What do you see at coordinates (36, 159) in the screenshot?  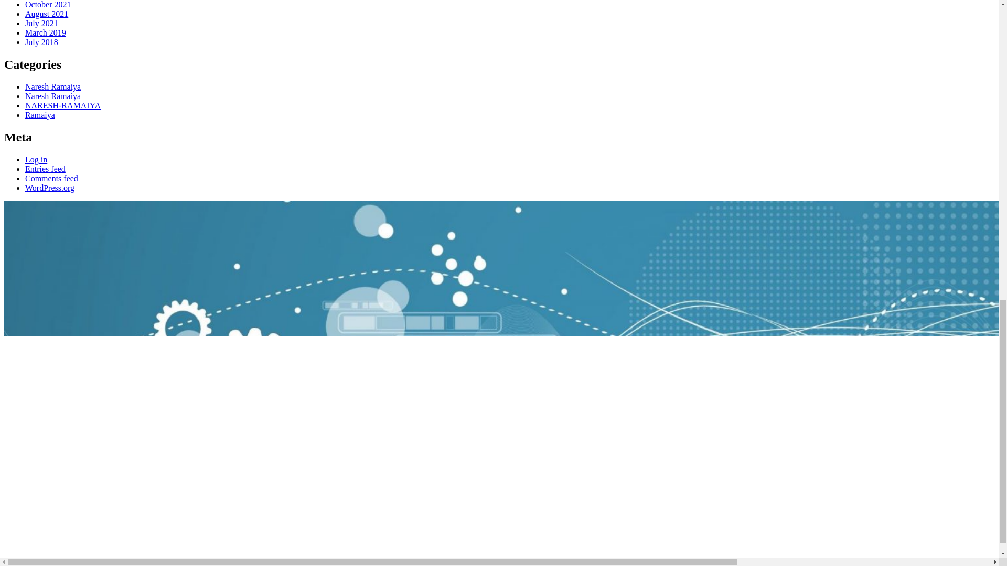 I see `Log in` at bounding box center [36, 159].